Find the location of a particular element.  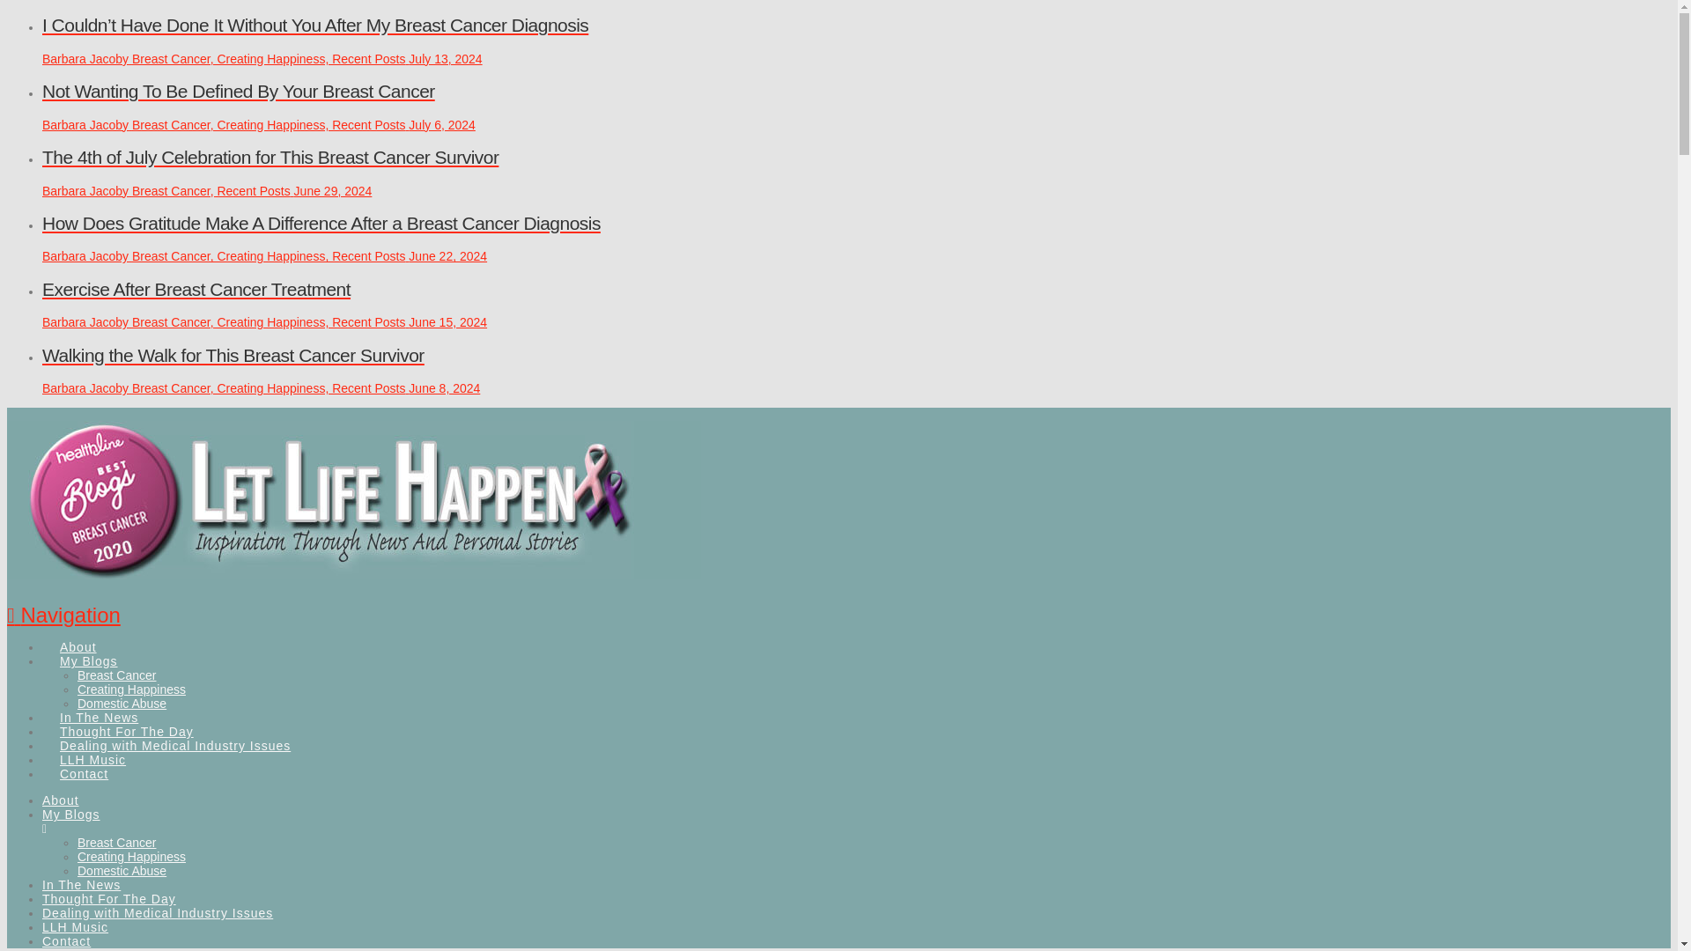

Dealing with Medical Industry Issues is located at coordinates (157, 913).